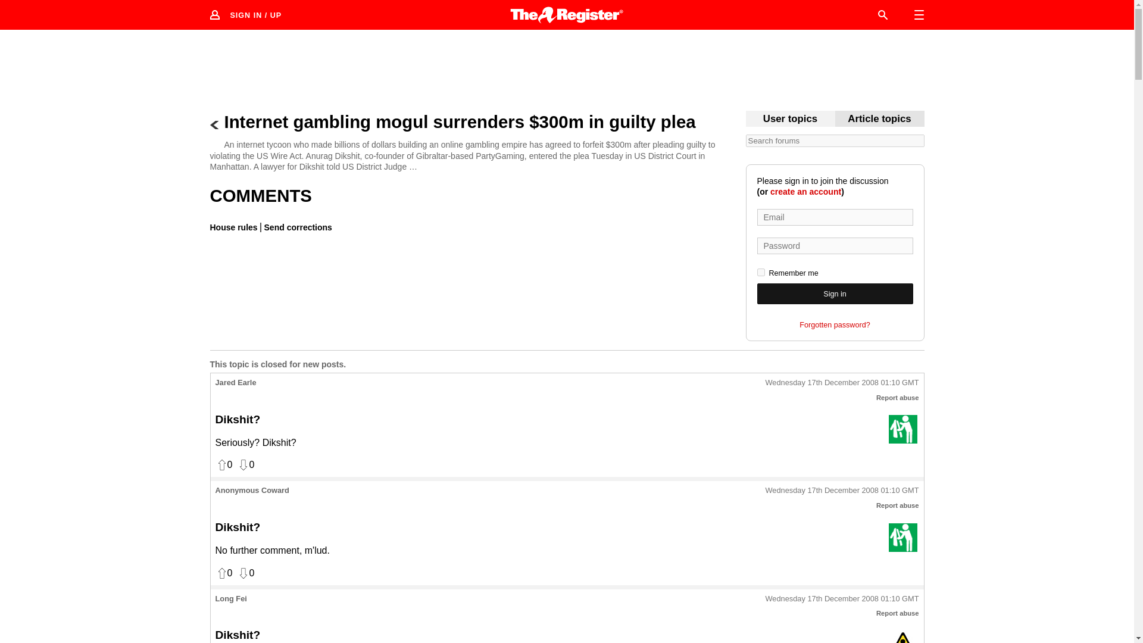 This screenshot has width=1143, height=643. I want to click on Permalink to this post, so click(842, 383).